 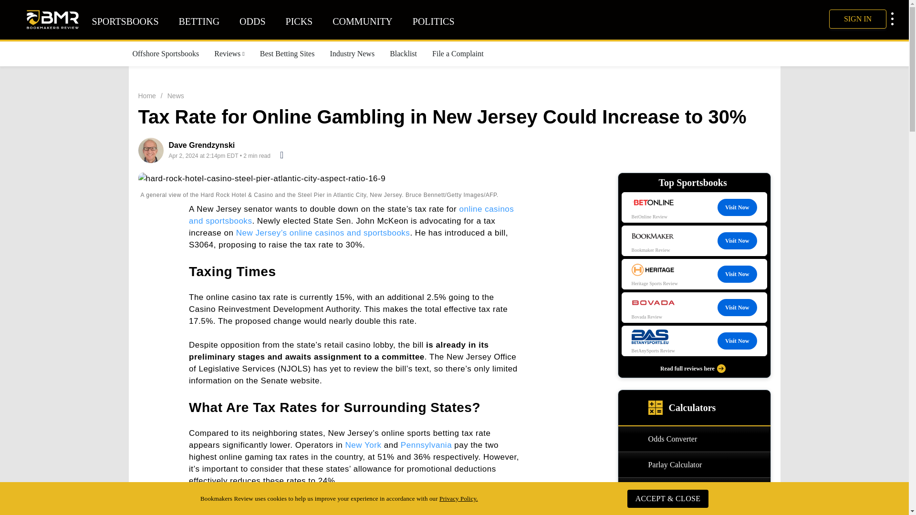 I want to click on Dave Grendzynski, so click(x=202, y=145).